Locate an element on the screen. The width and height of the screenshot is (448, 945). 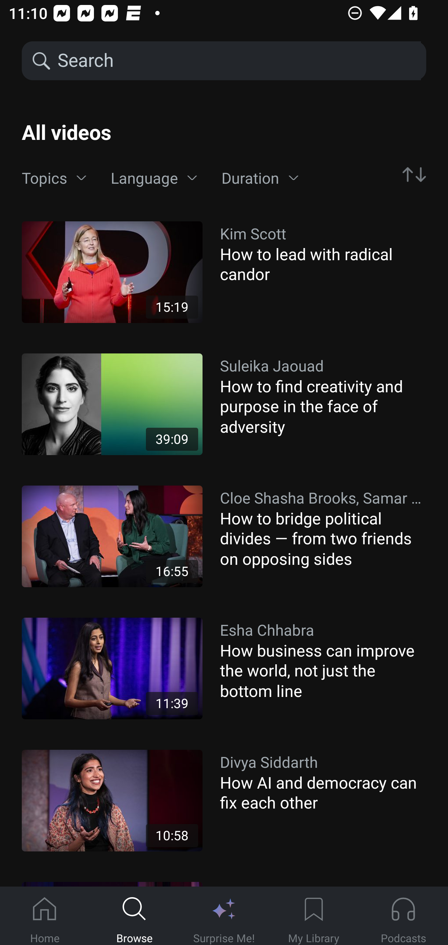
Surprise Me! is located at coordinates (224, 916).